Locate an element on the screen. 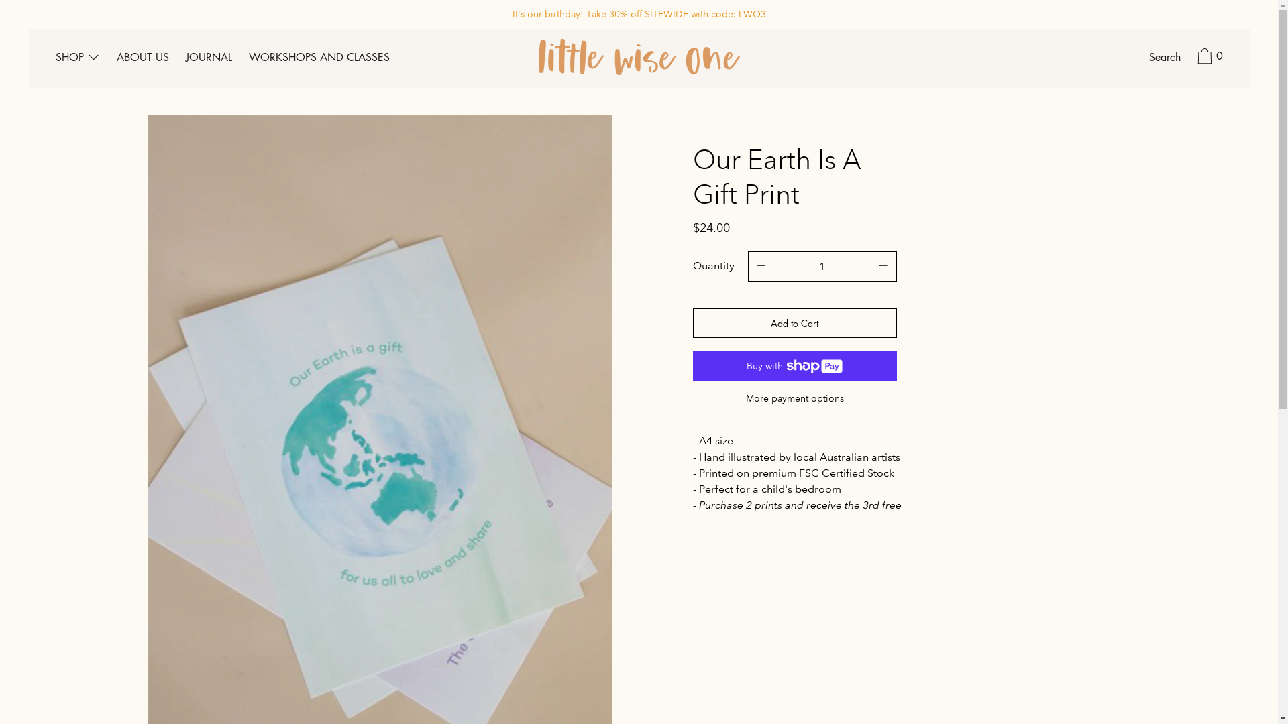 The height and width of the screenshot is (724, 1288). ABOUT US is located at coordinates (143, 59).